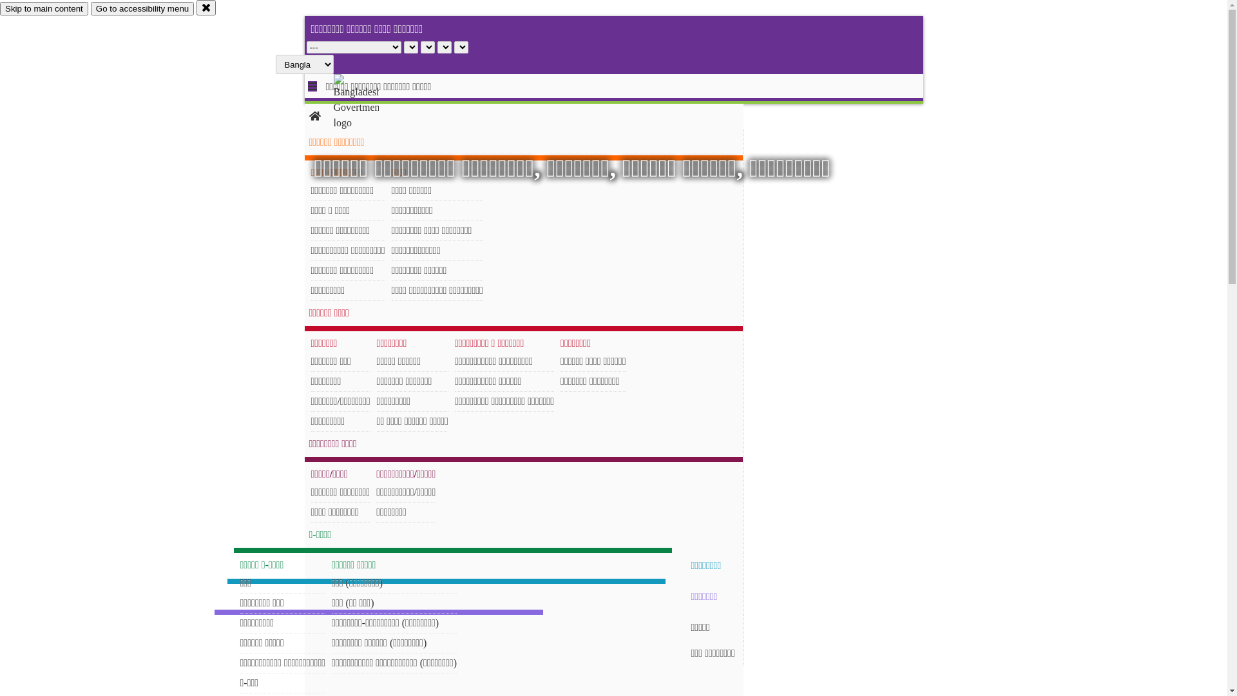 This screenshot has width=1237, height=696. I want to click on Skip to main content, so click(44, 9).